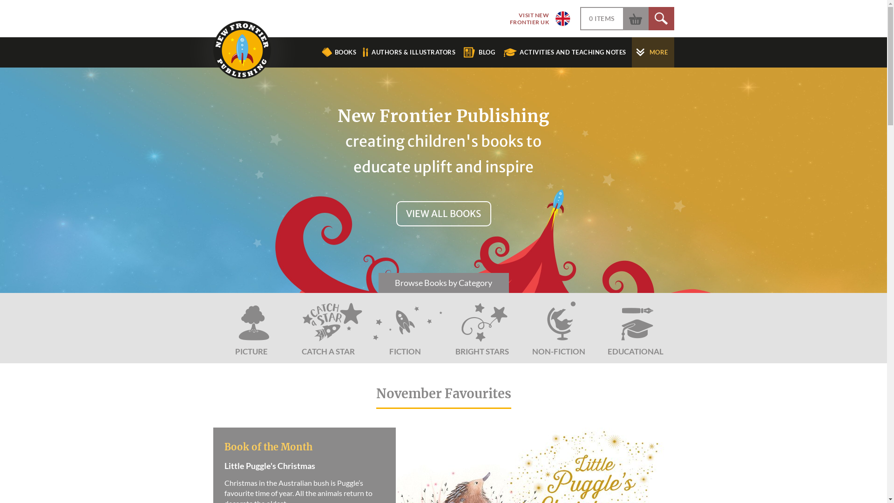  Describe the element at coordinates (301, 473) in the screenshot. I see `Little Puggle's Christmas` at that location.